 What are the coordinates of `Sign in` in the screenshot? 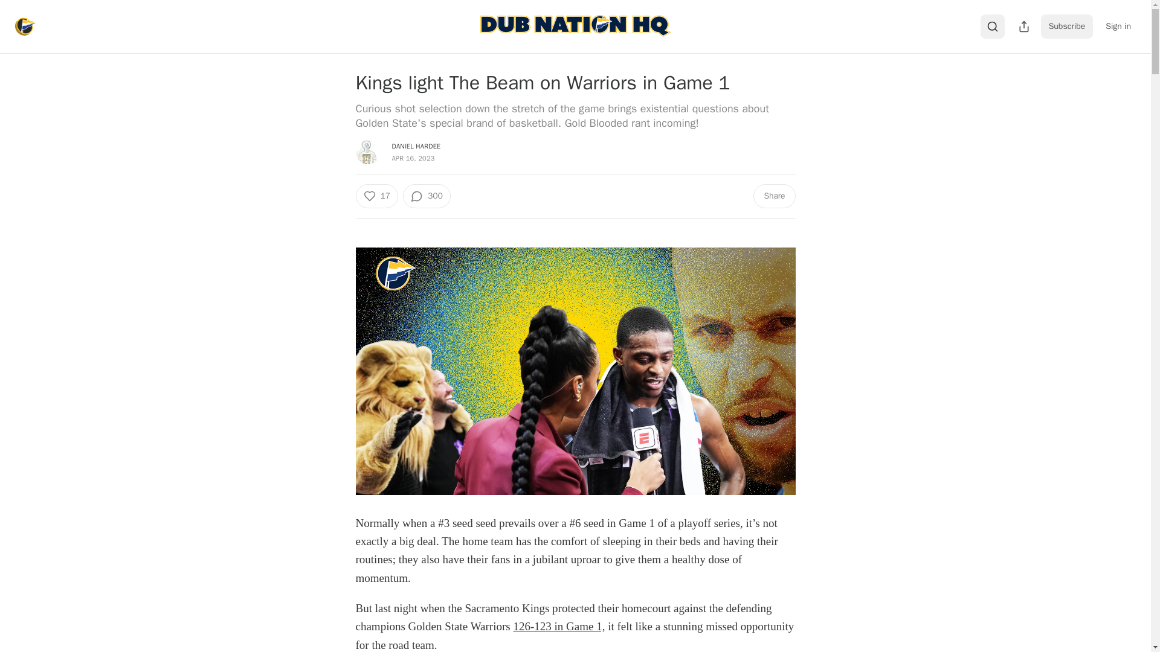 It's located at (1118, 26).